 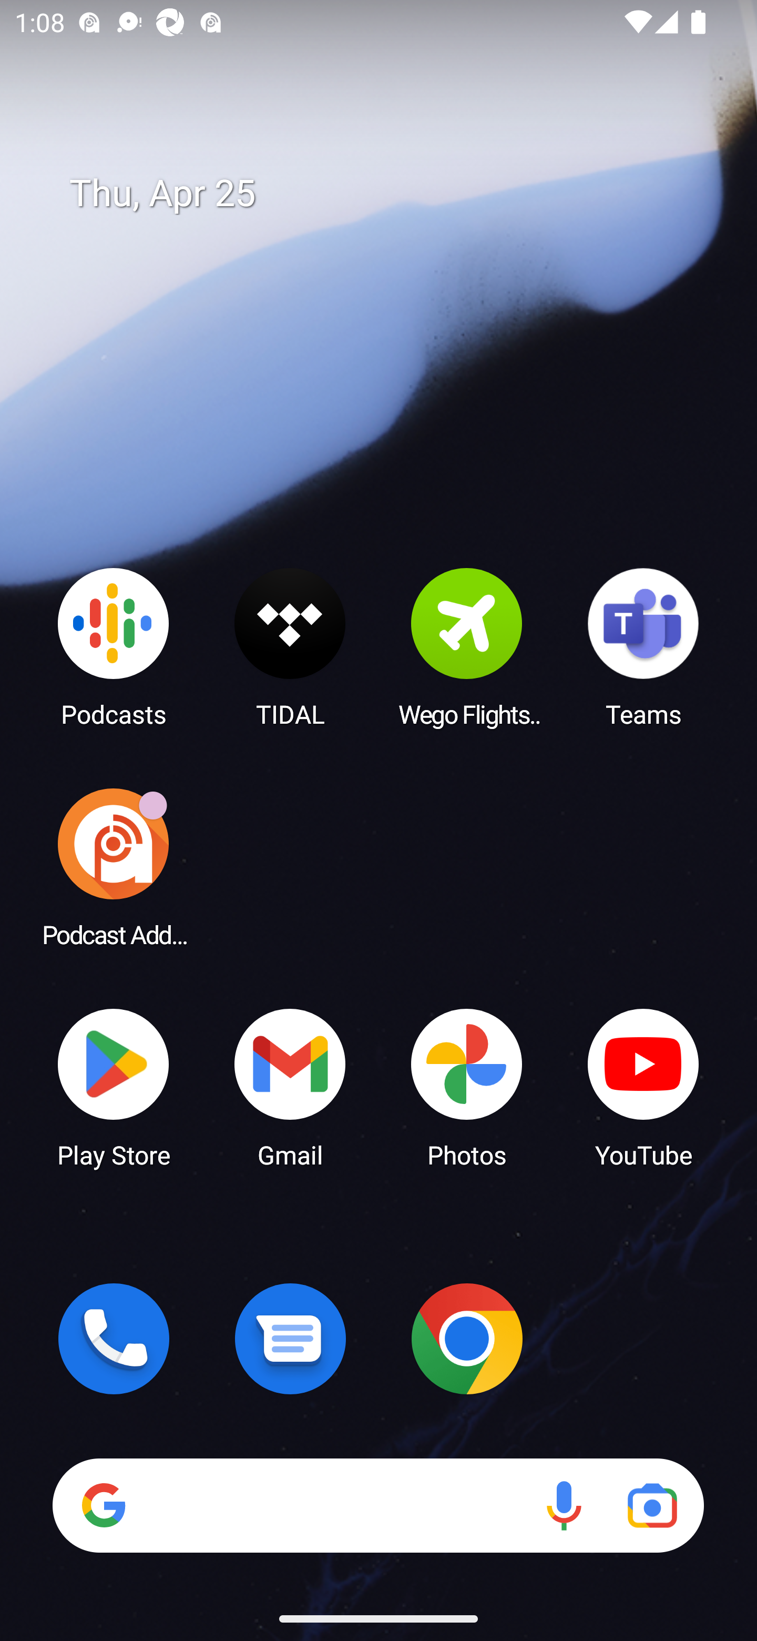 I want to click on Messages, so click(x=290, y=1339).